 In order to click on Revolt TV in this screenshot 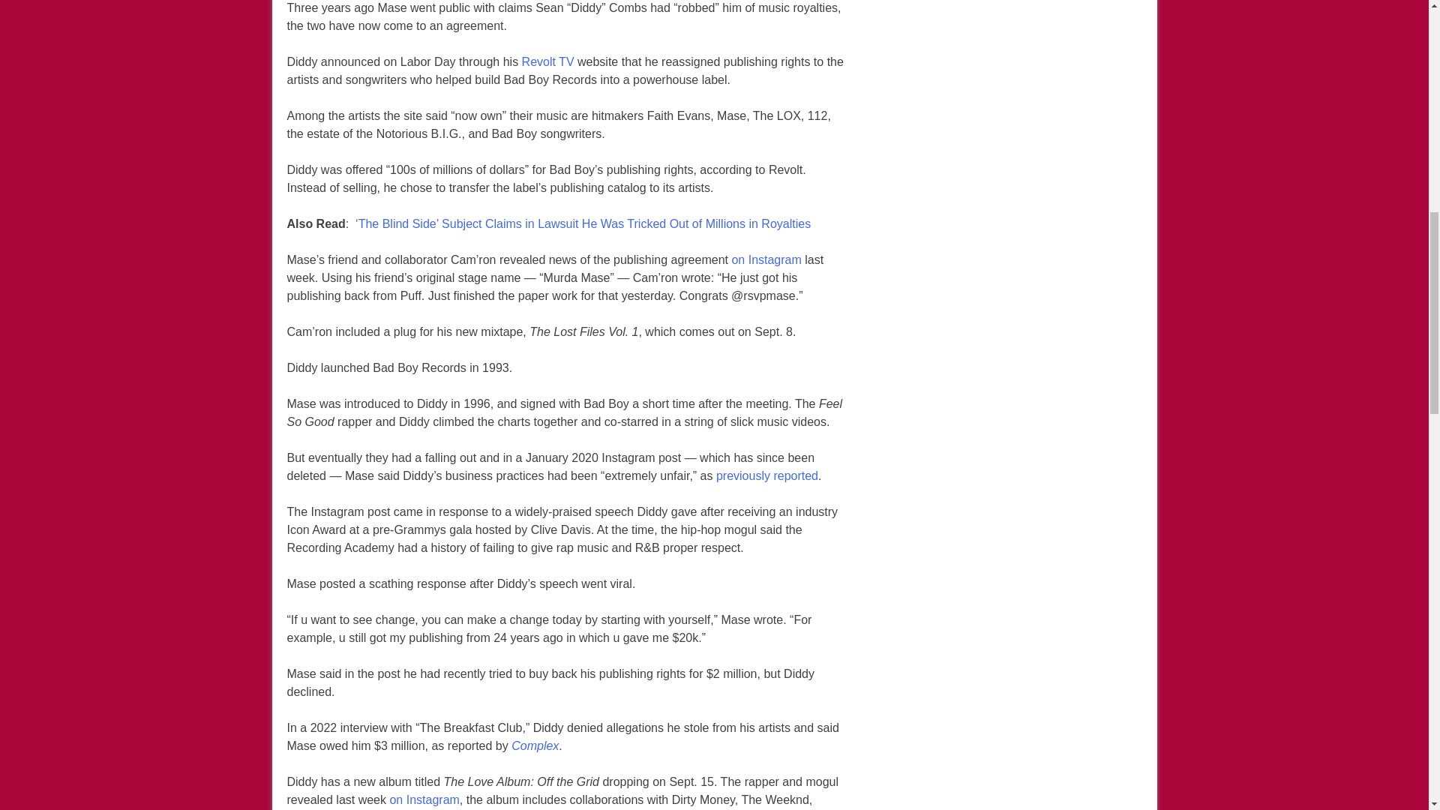, I will do `click(547, 62)`.